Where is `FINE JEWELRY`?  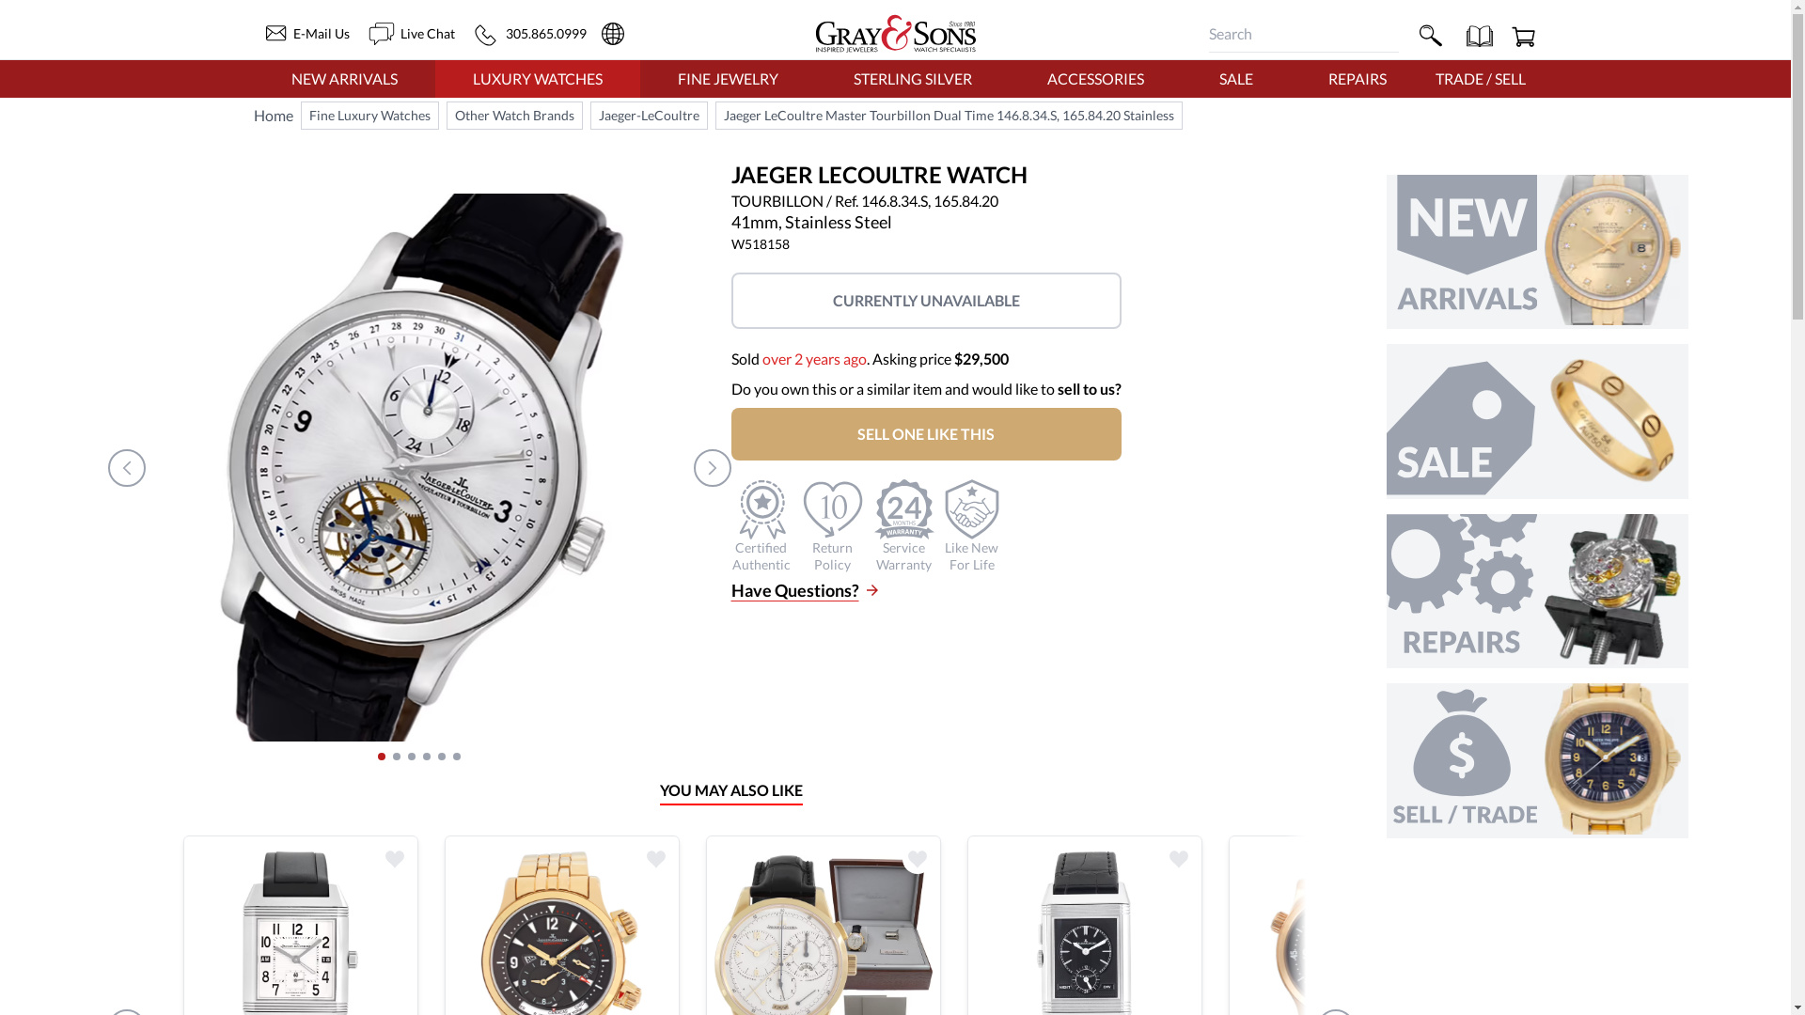 FINE JEWELRY is located at coordinates (728, 78).